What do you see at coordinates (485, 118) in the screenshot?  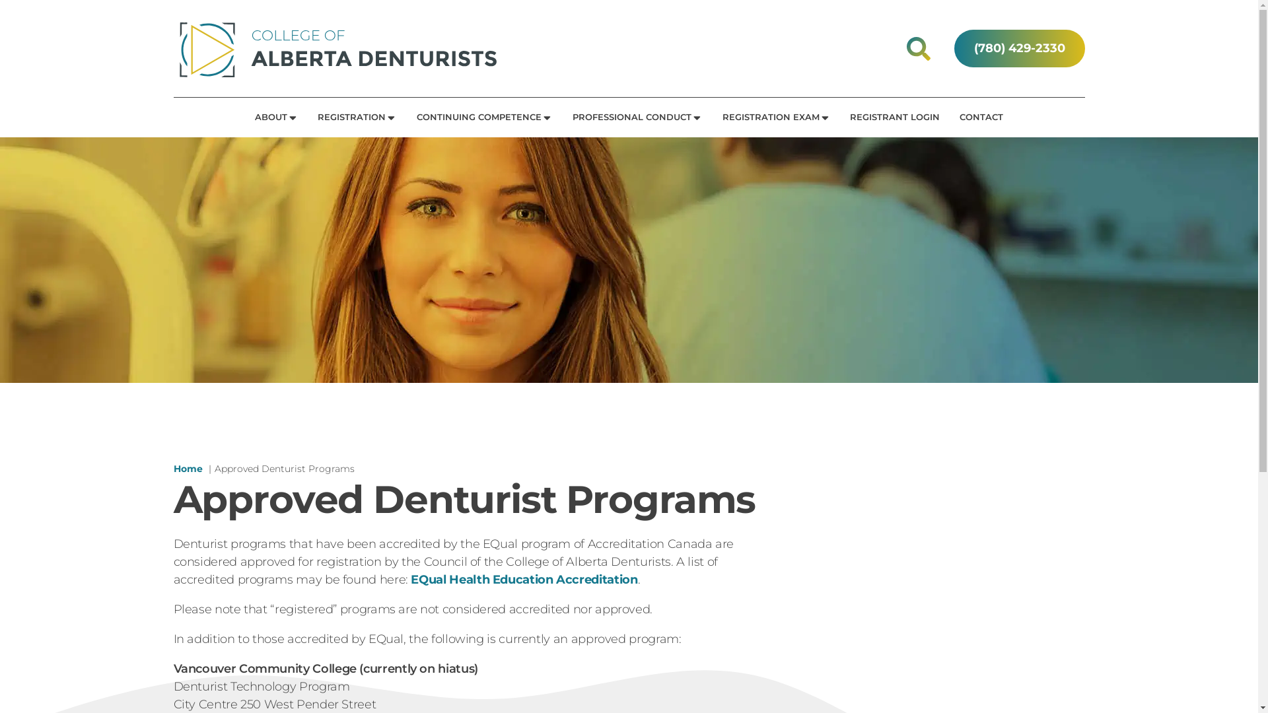 I see `CONTINUING COMPETENCE` at bounding box center [485, 118].